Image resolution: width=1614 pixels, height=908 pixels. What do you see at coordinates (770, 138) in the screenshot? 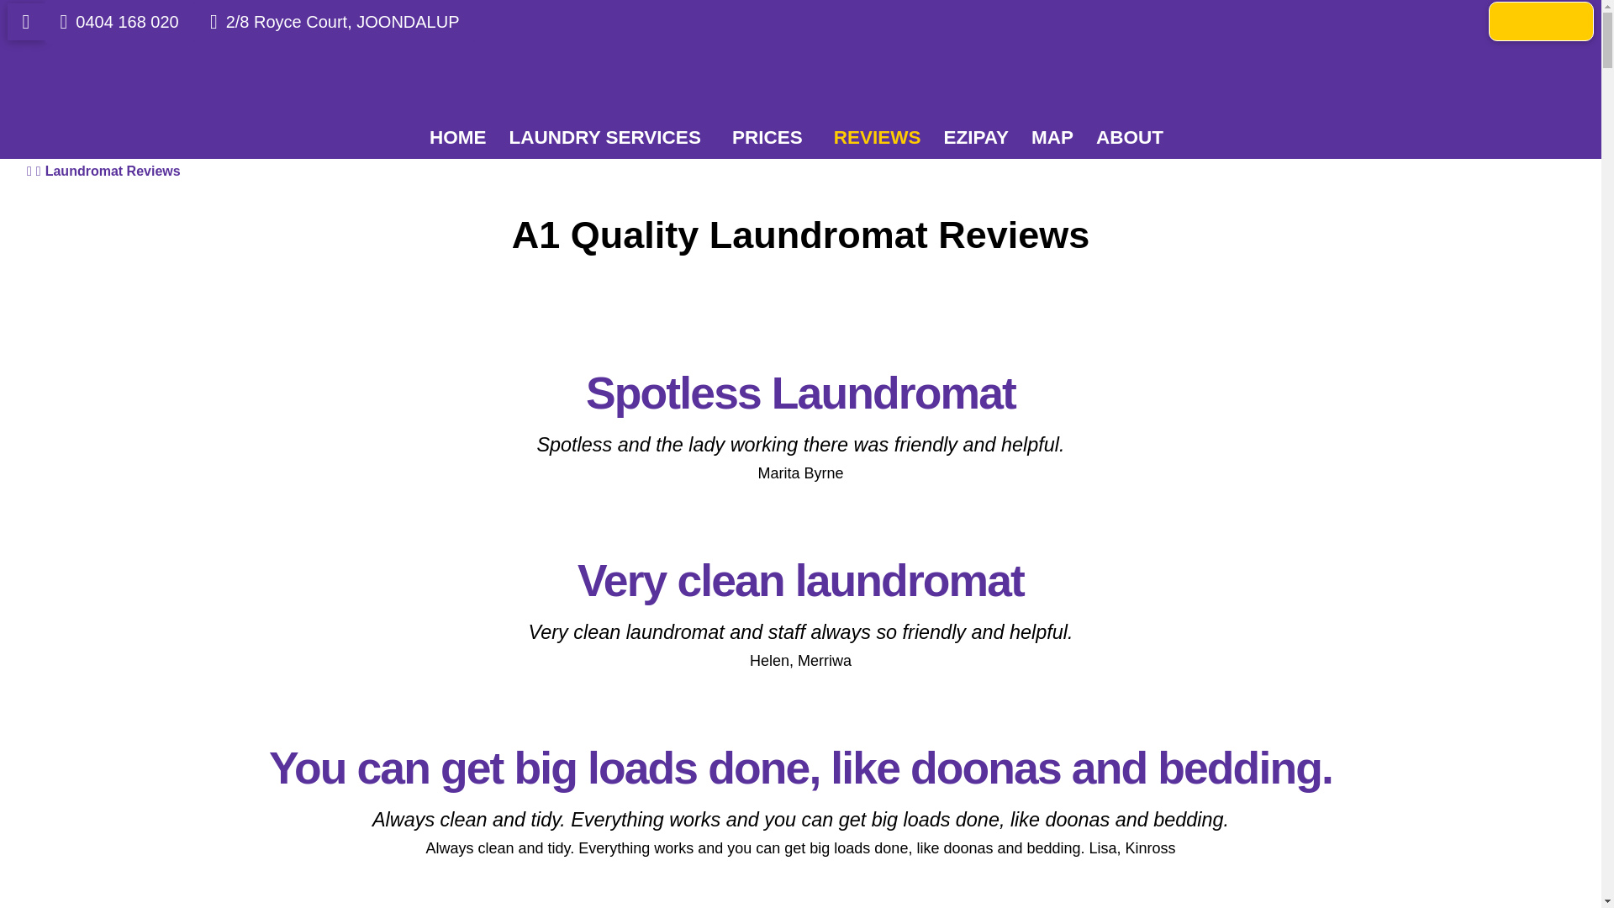
I see `PRICES` at bounding box center [770, 138].